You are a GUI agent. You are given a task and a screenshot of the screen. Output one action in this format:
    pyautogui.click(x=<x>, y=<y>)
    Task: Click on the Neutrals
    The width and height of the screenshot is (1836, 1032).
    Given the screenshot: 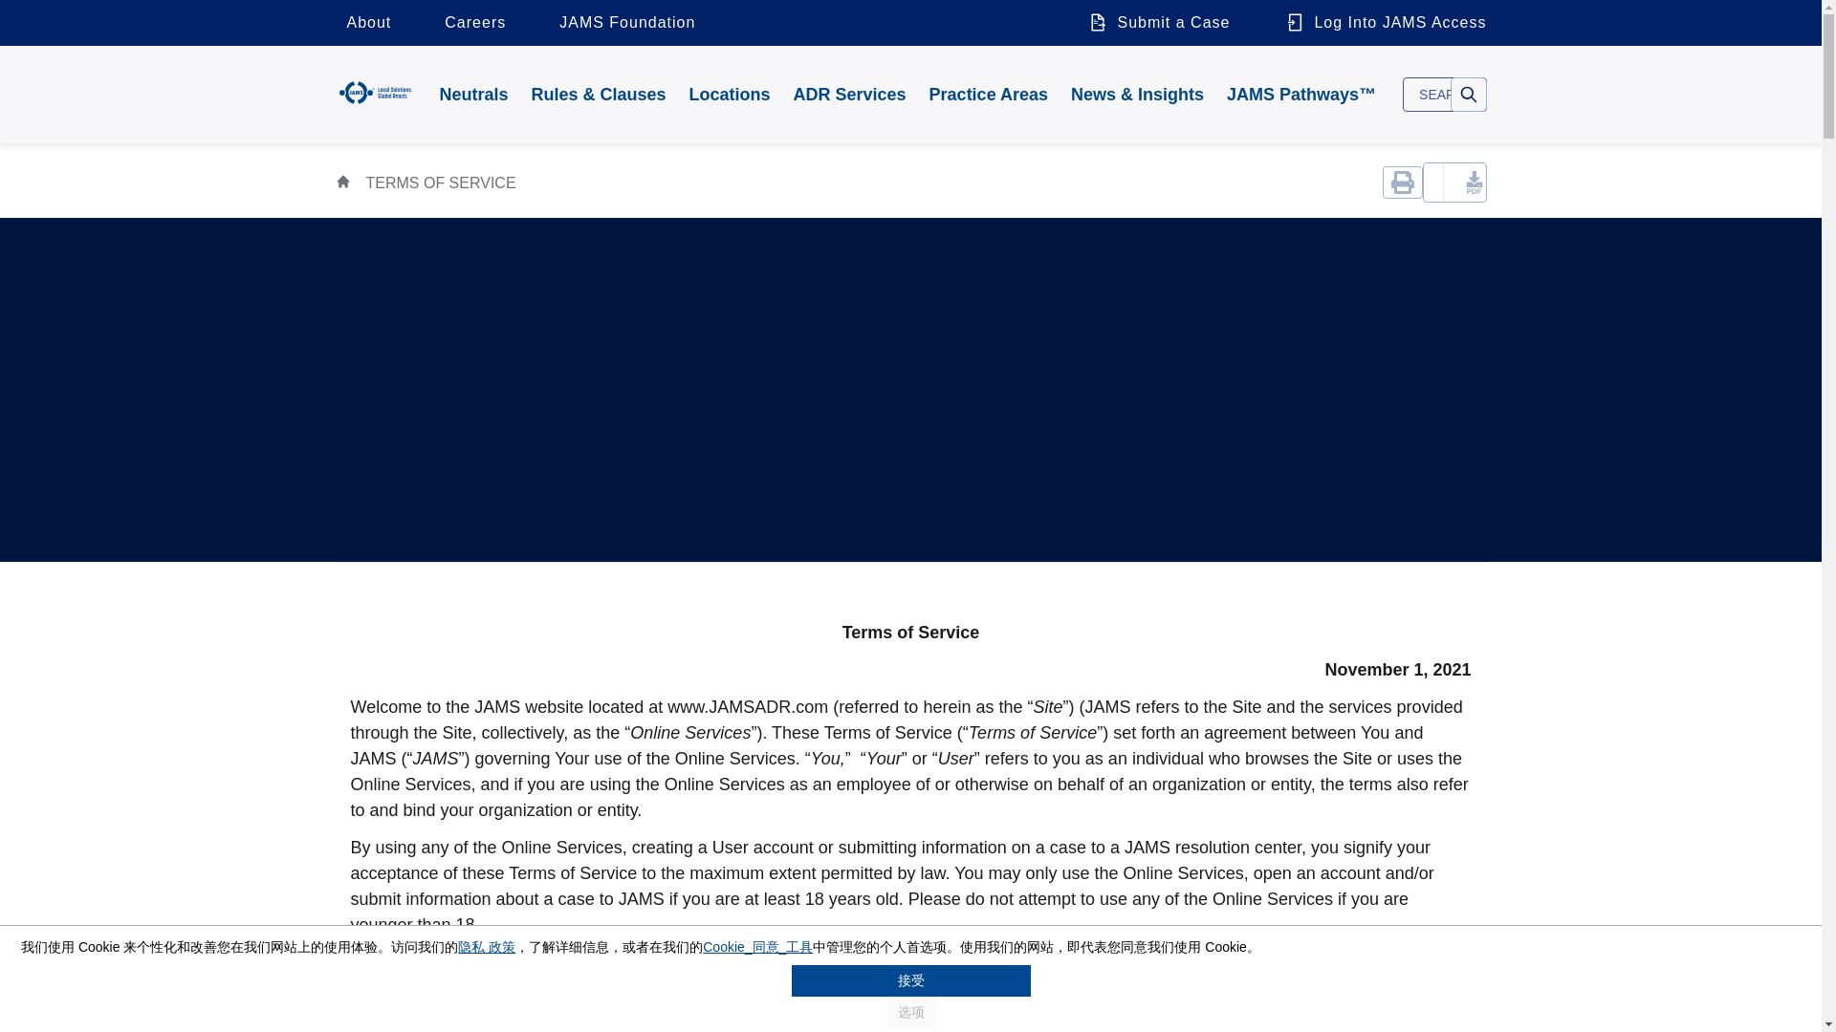 What is the action you would take?
    pyautogui.click(x=473, y=94)
    